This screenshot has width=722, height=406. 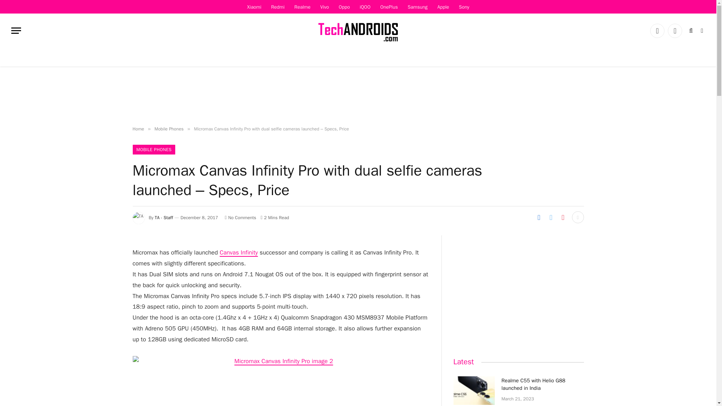 I want to click on Apple, so click(x=443, y=7).